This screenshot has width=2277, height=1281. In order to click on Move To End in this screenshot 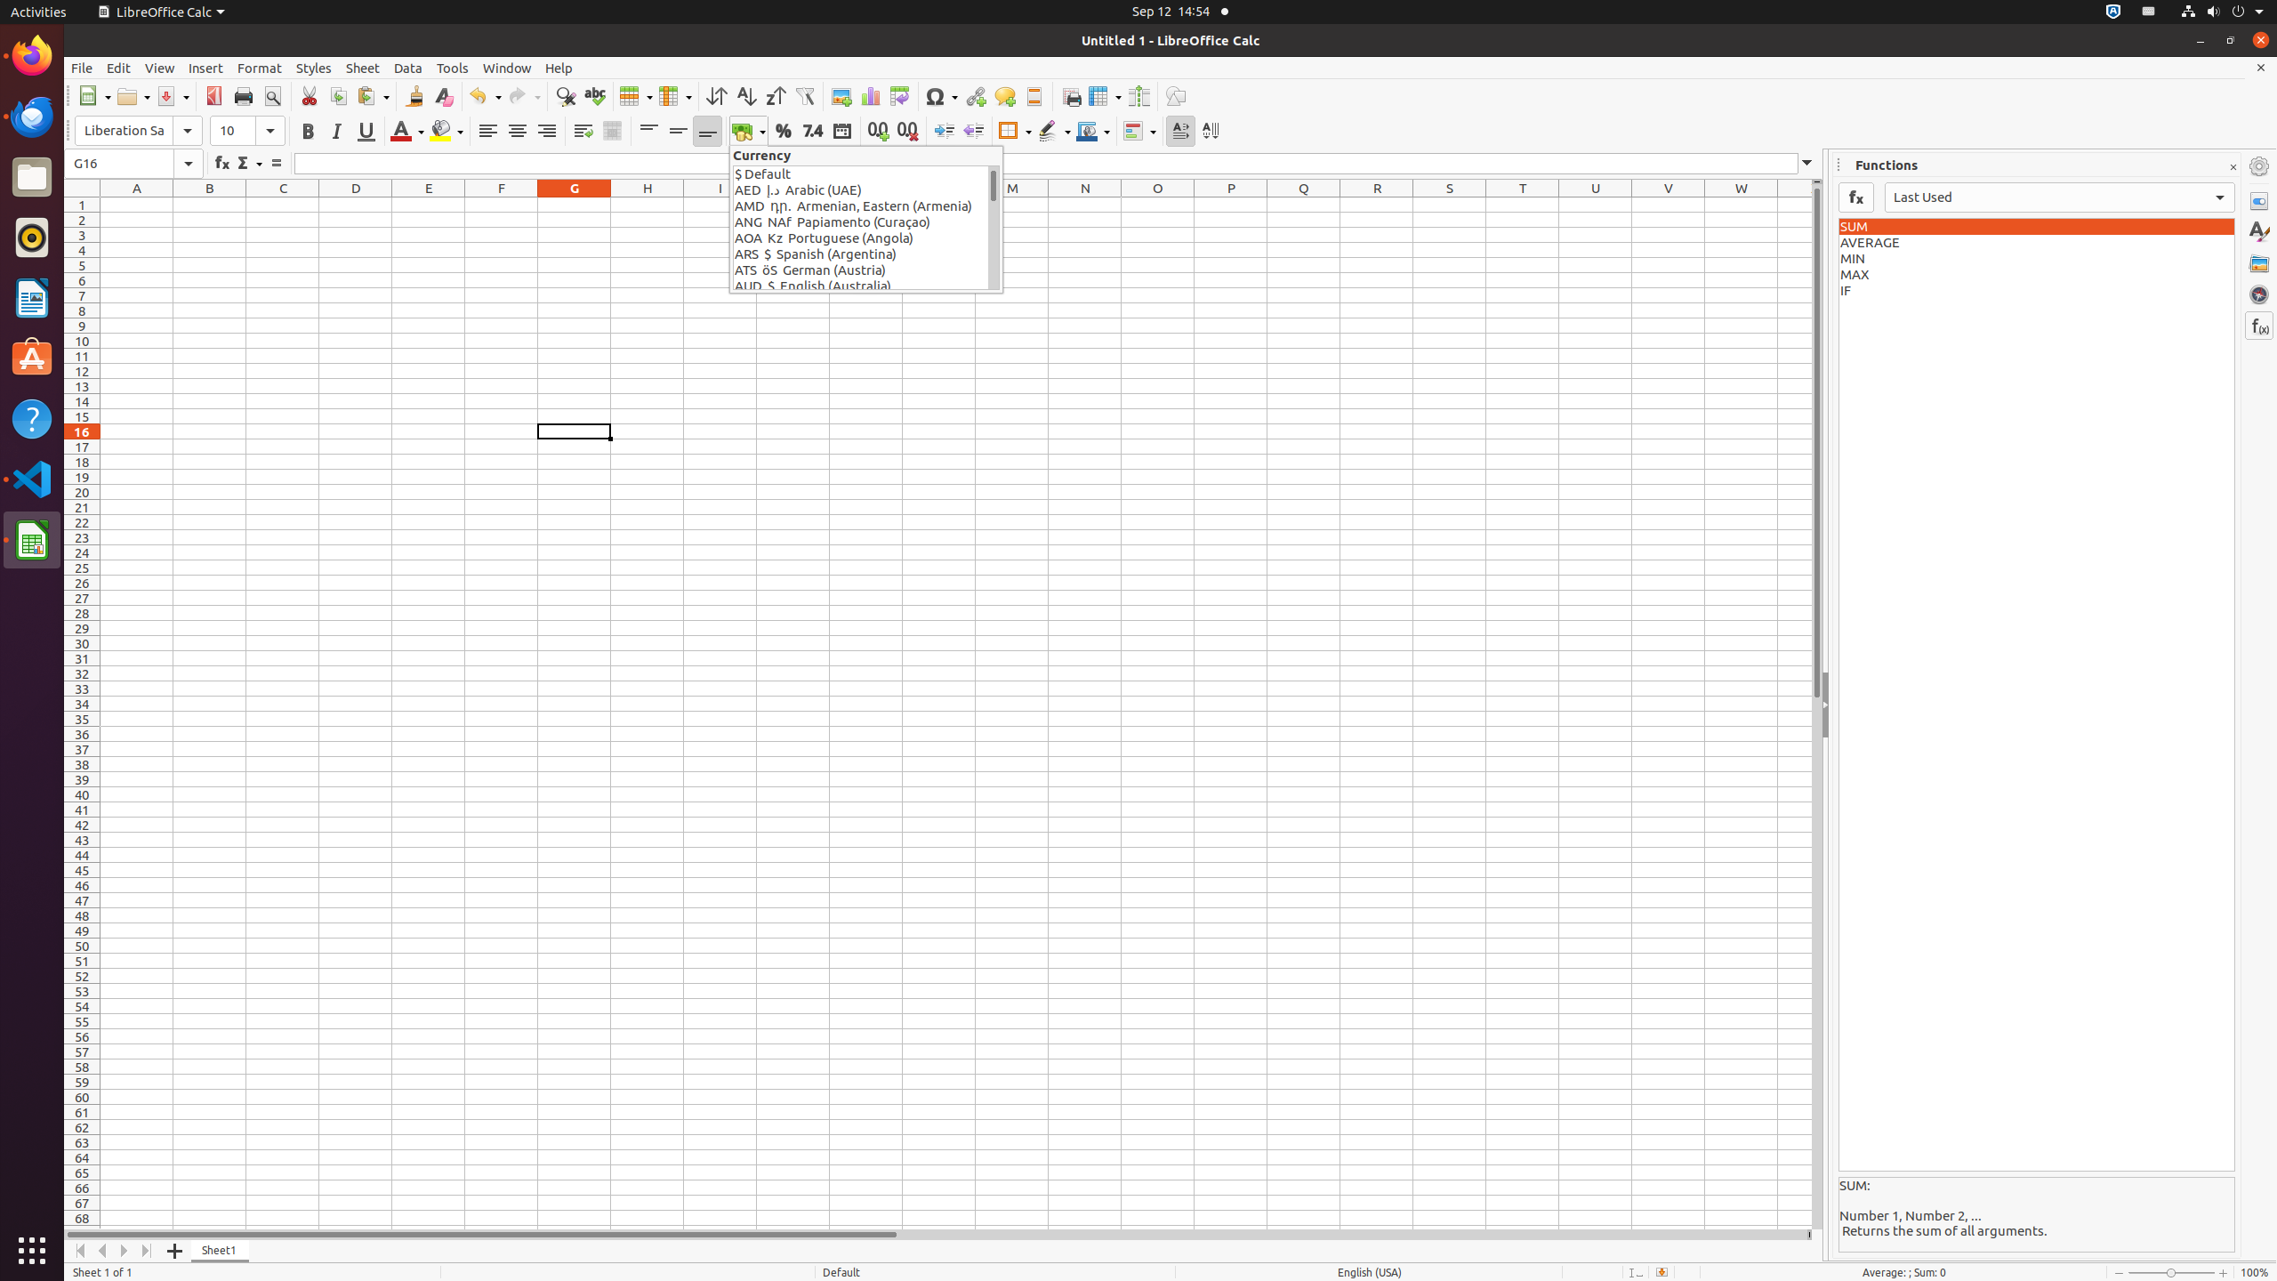, I will do `click(148, 1251)`.